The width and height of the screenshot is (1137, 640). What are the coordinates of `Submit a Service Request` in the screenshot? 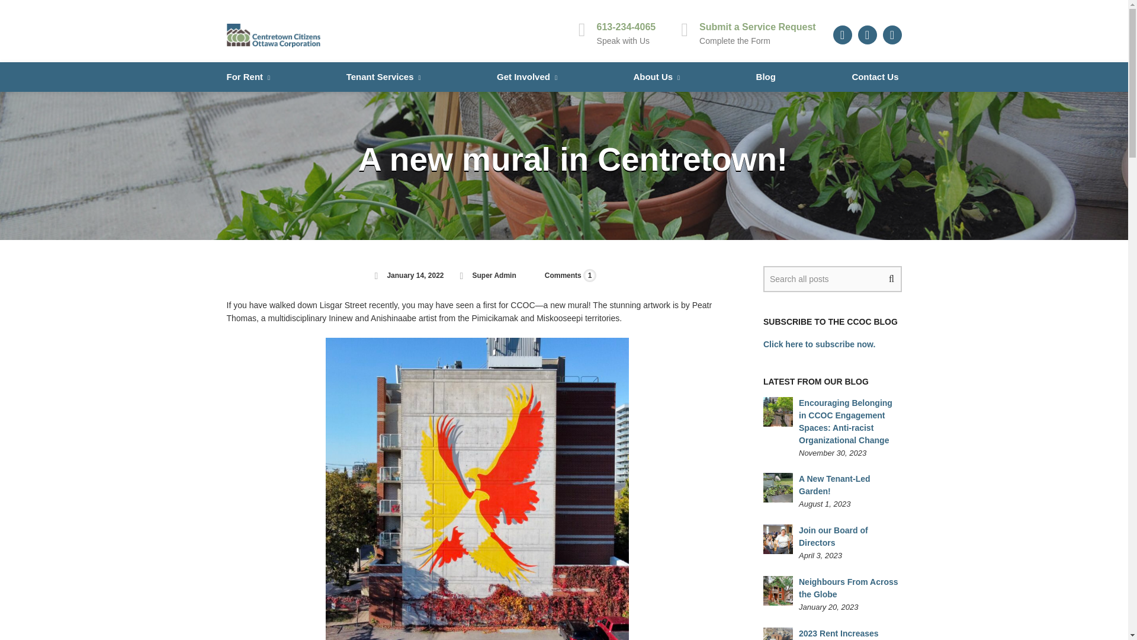 It's located at (757, 27).